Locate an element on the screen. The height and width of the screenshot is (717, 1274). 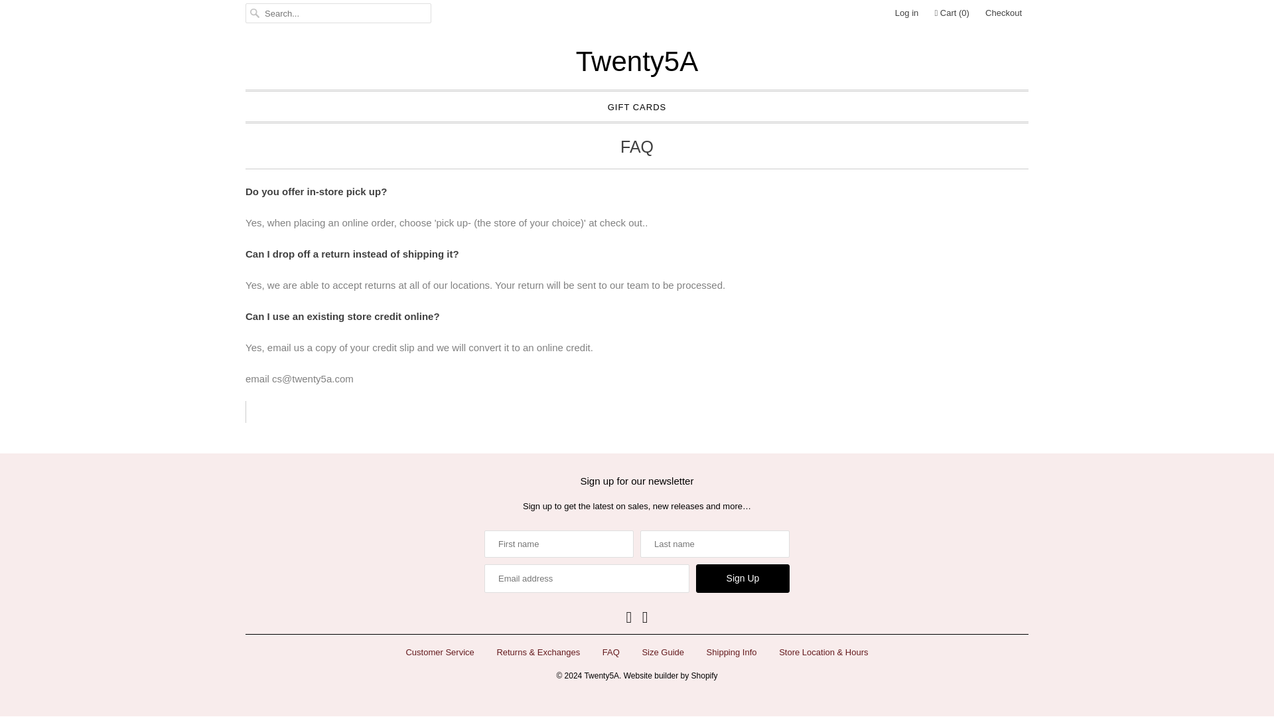
Sign Up is located at coordinates (743, 578).